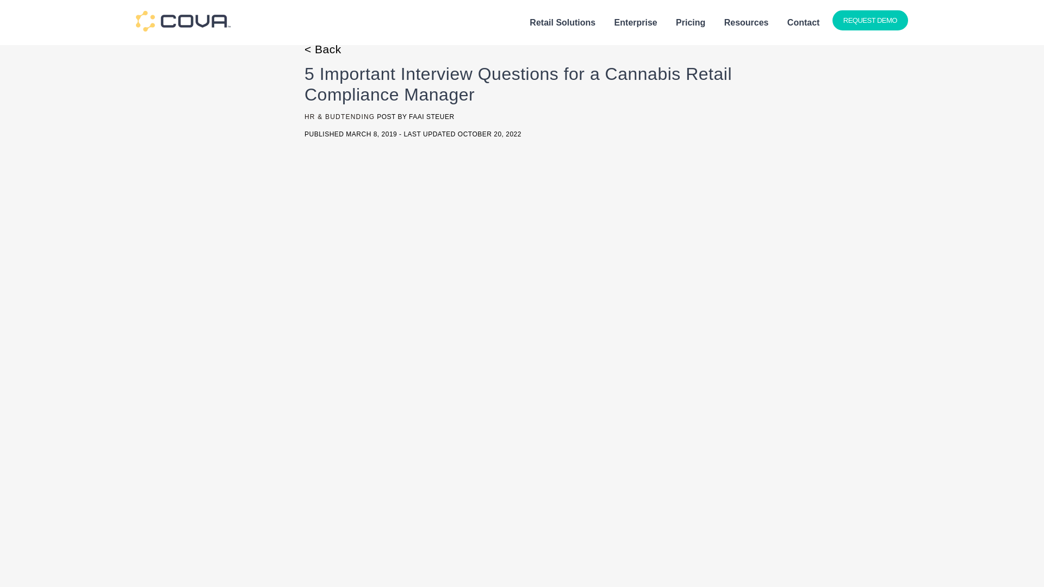  I want to click on REQUEST DEMO, so click(870, 21).